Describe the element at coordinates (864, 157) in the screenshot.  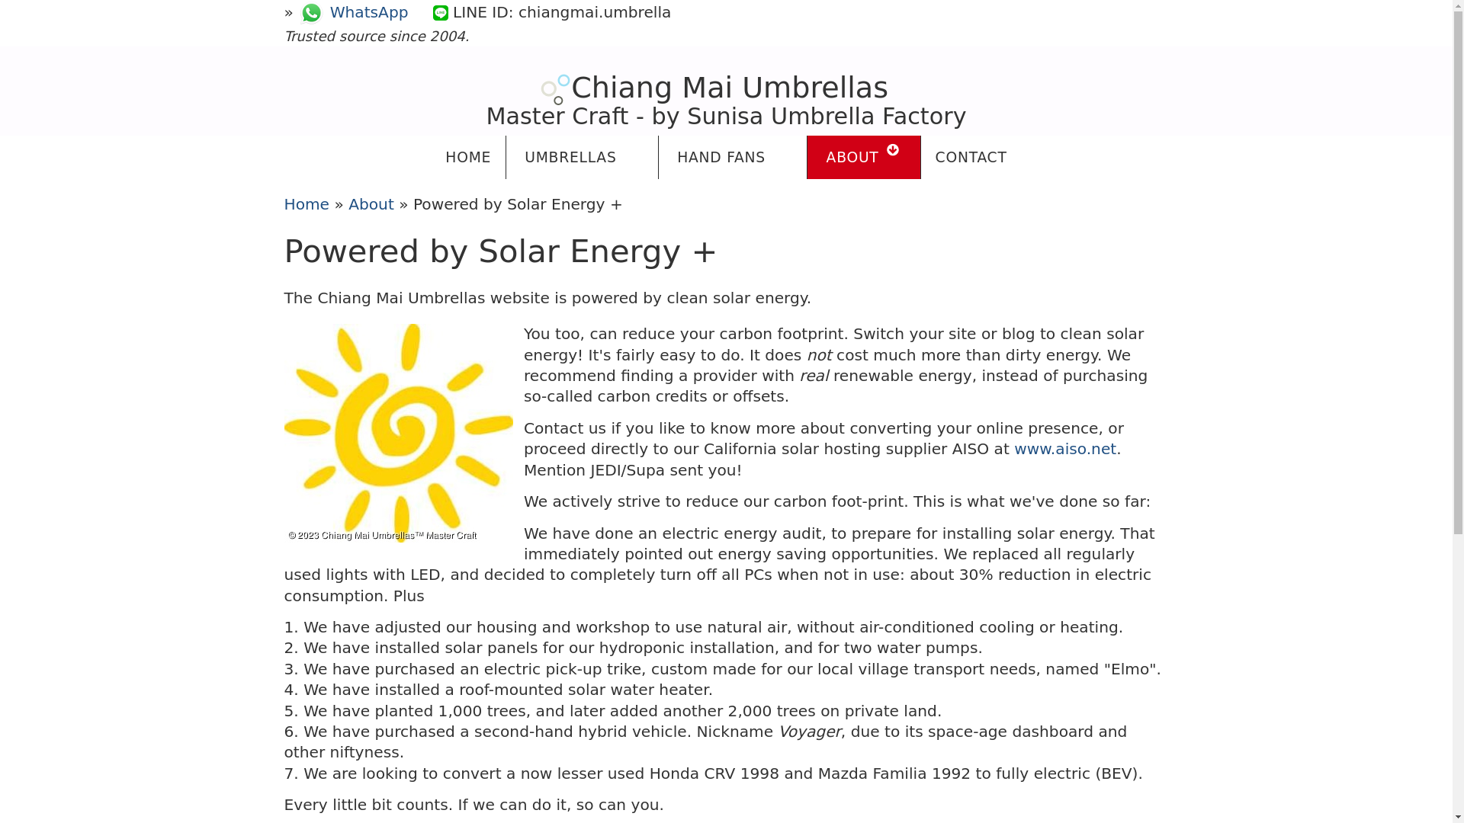
I see `ABOUT` at that location.